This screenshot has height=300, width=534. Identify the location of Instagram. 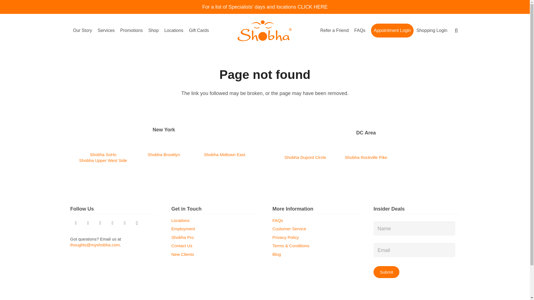
(137, 223).